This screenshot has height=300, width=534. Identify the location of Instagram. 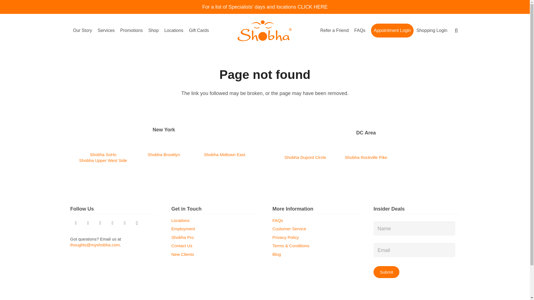
(137, 223).